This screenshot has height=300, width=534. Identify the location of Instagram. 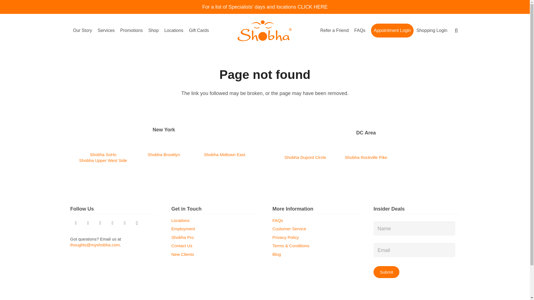
(137, 223).